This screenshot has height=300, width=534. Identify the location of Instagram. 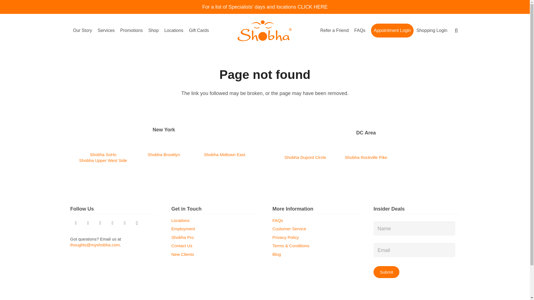
(137, 223).